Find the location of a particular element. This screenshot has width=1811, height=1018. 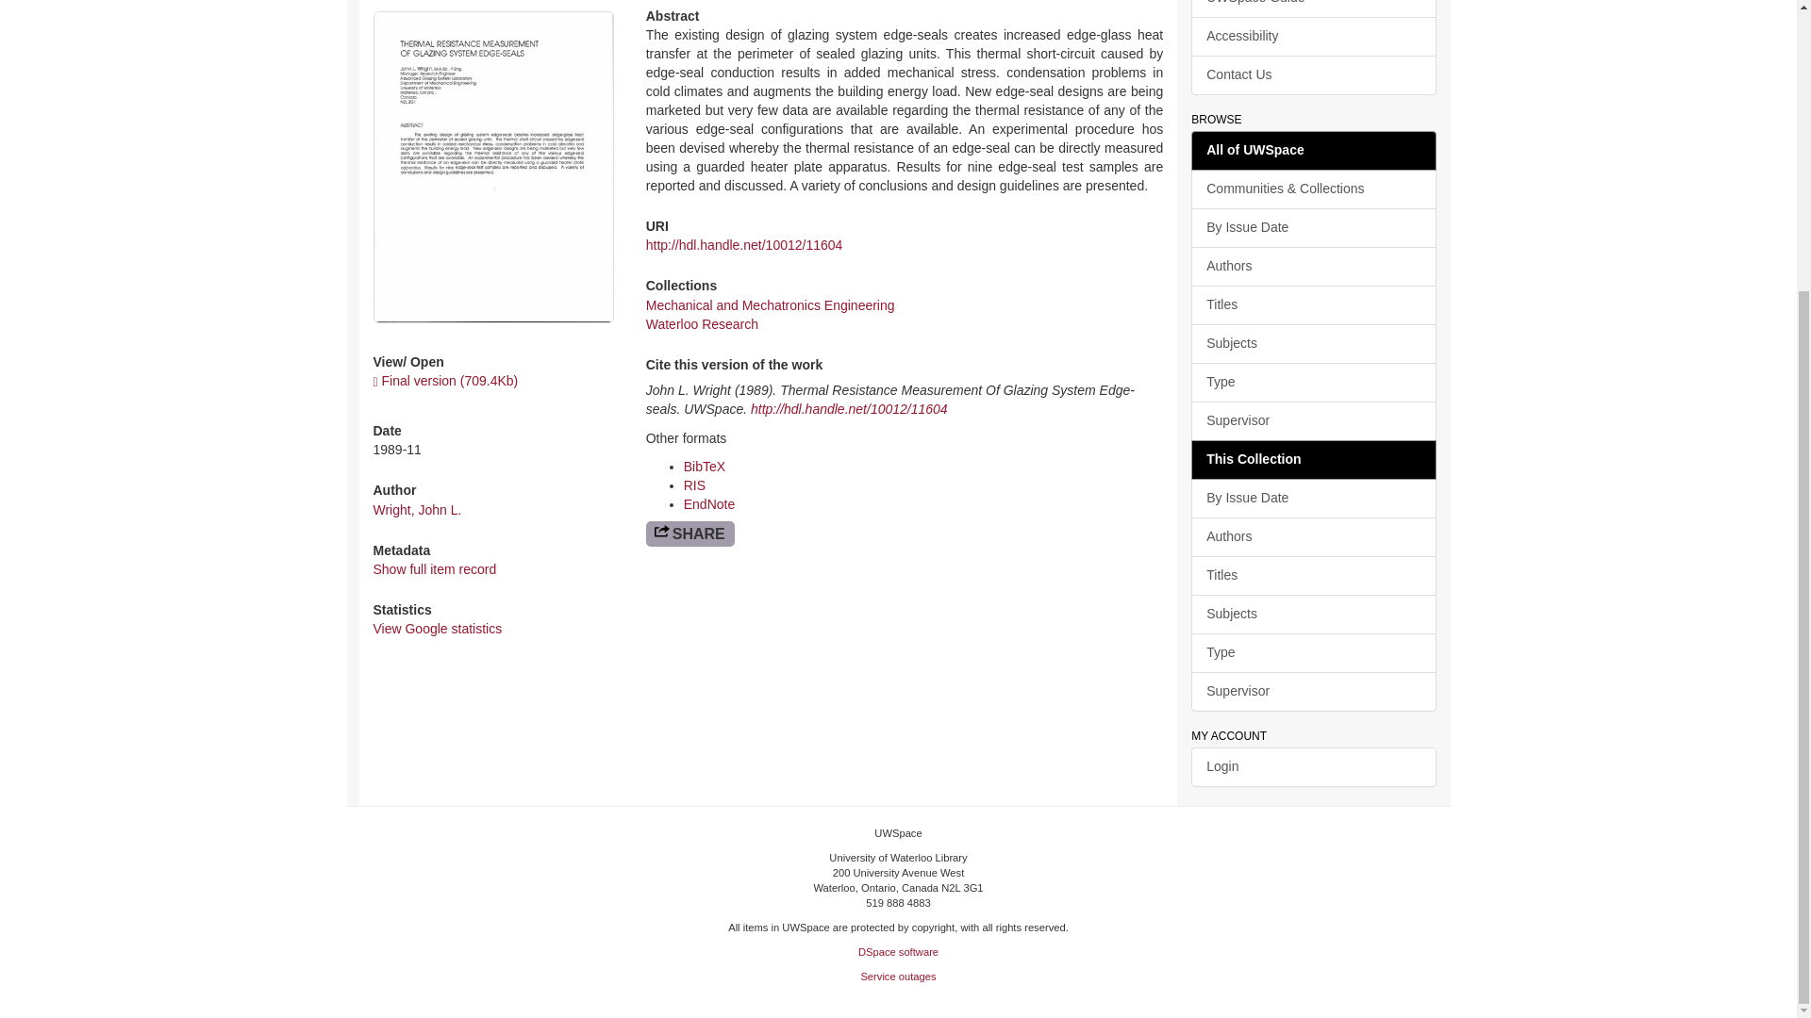

RIS is located at coordinates (694, 484).